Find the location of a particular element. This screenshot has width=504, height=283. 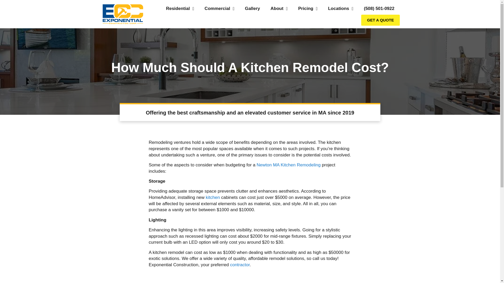

Locations is located at coordinates (341, 8).